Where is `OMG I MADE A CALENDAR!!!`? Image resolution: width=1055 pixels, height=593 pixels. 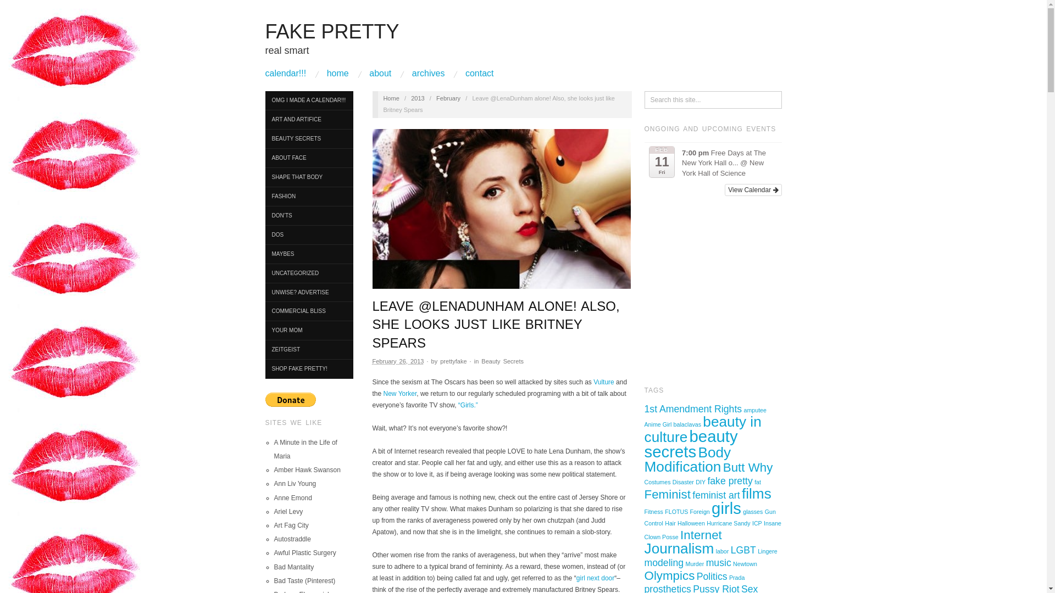
OMG I MADE A CALENDAR!!! is located at coordinates (308, 100).